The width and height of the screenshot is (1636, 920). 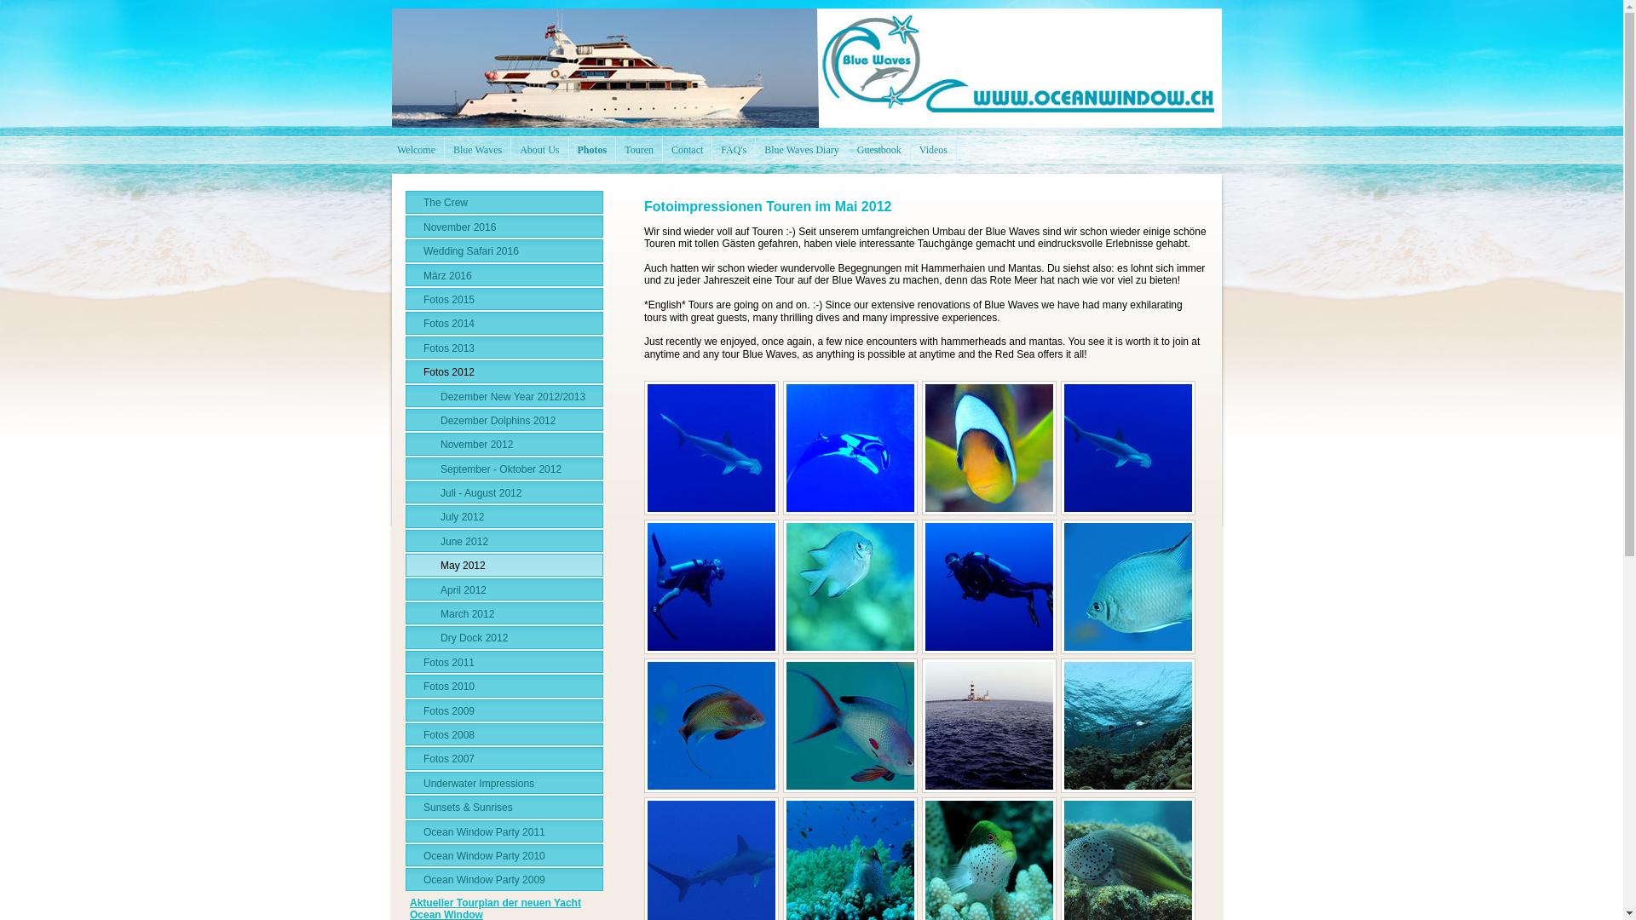 I want to click on April 2012, so click(x=504, y=589).